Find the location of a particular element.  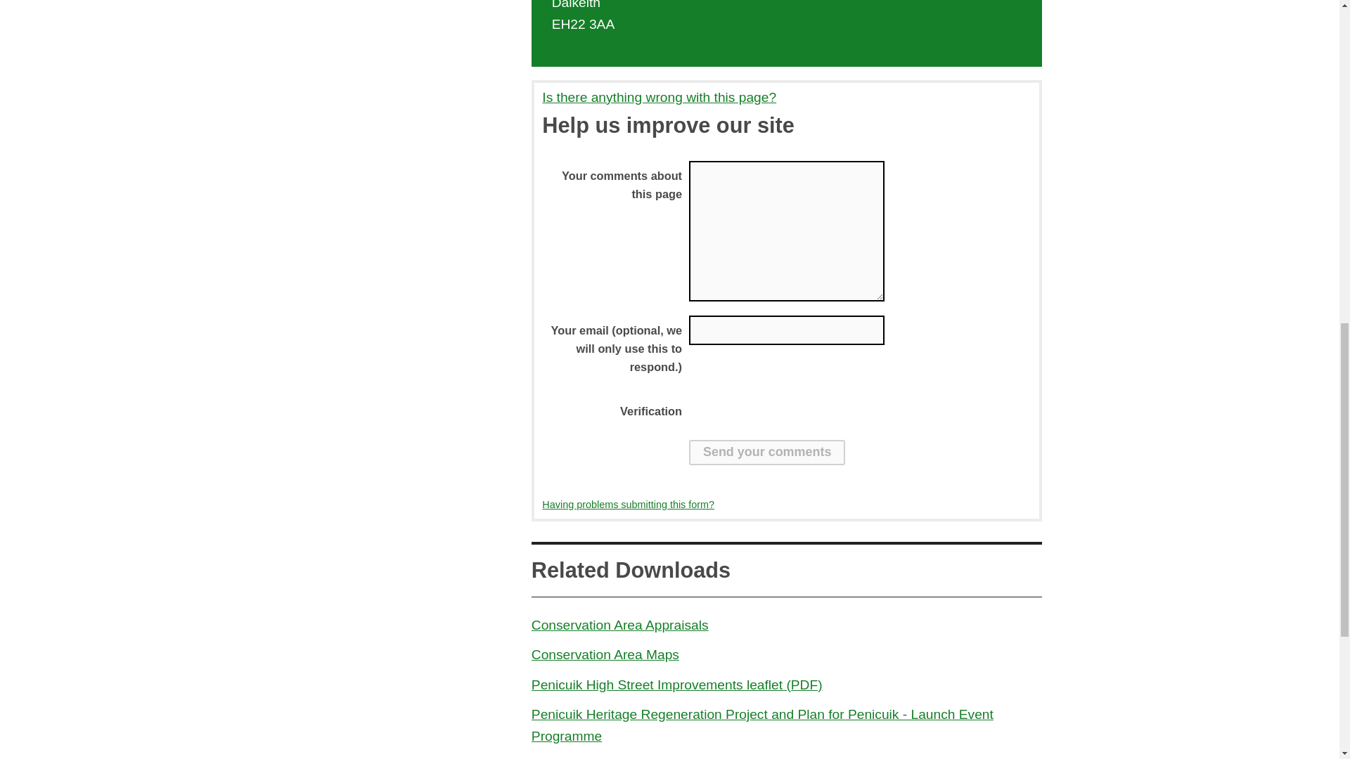

Is there anything wrong with this page? is located at coordinates (786, 98).